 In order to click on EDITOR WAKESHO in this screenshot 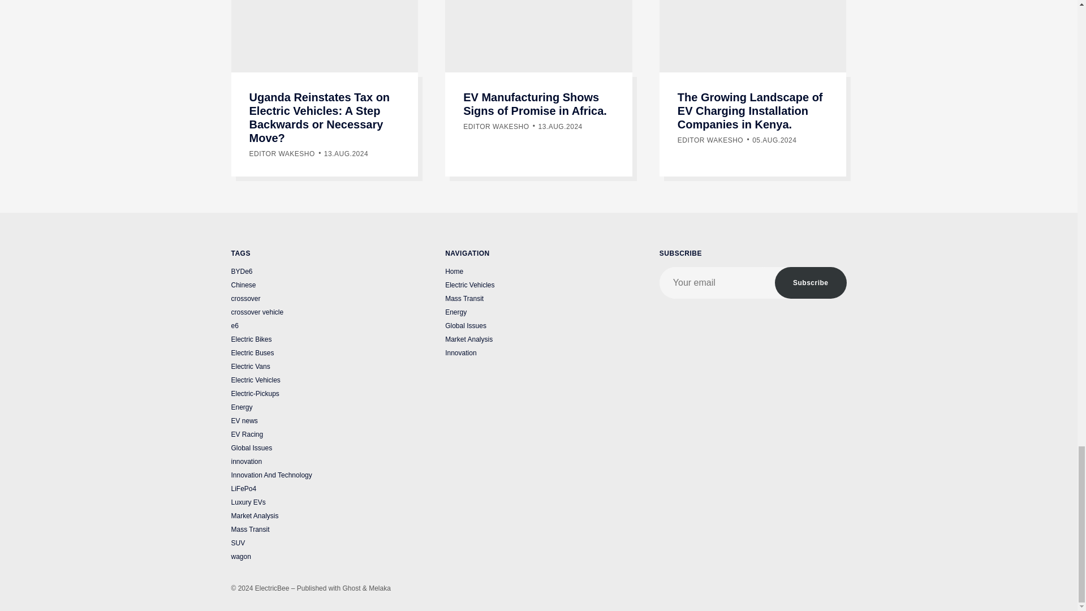, I will do `click(496, 127)`.